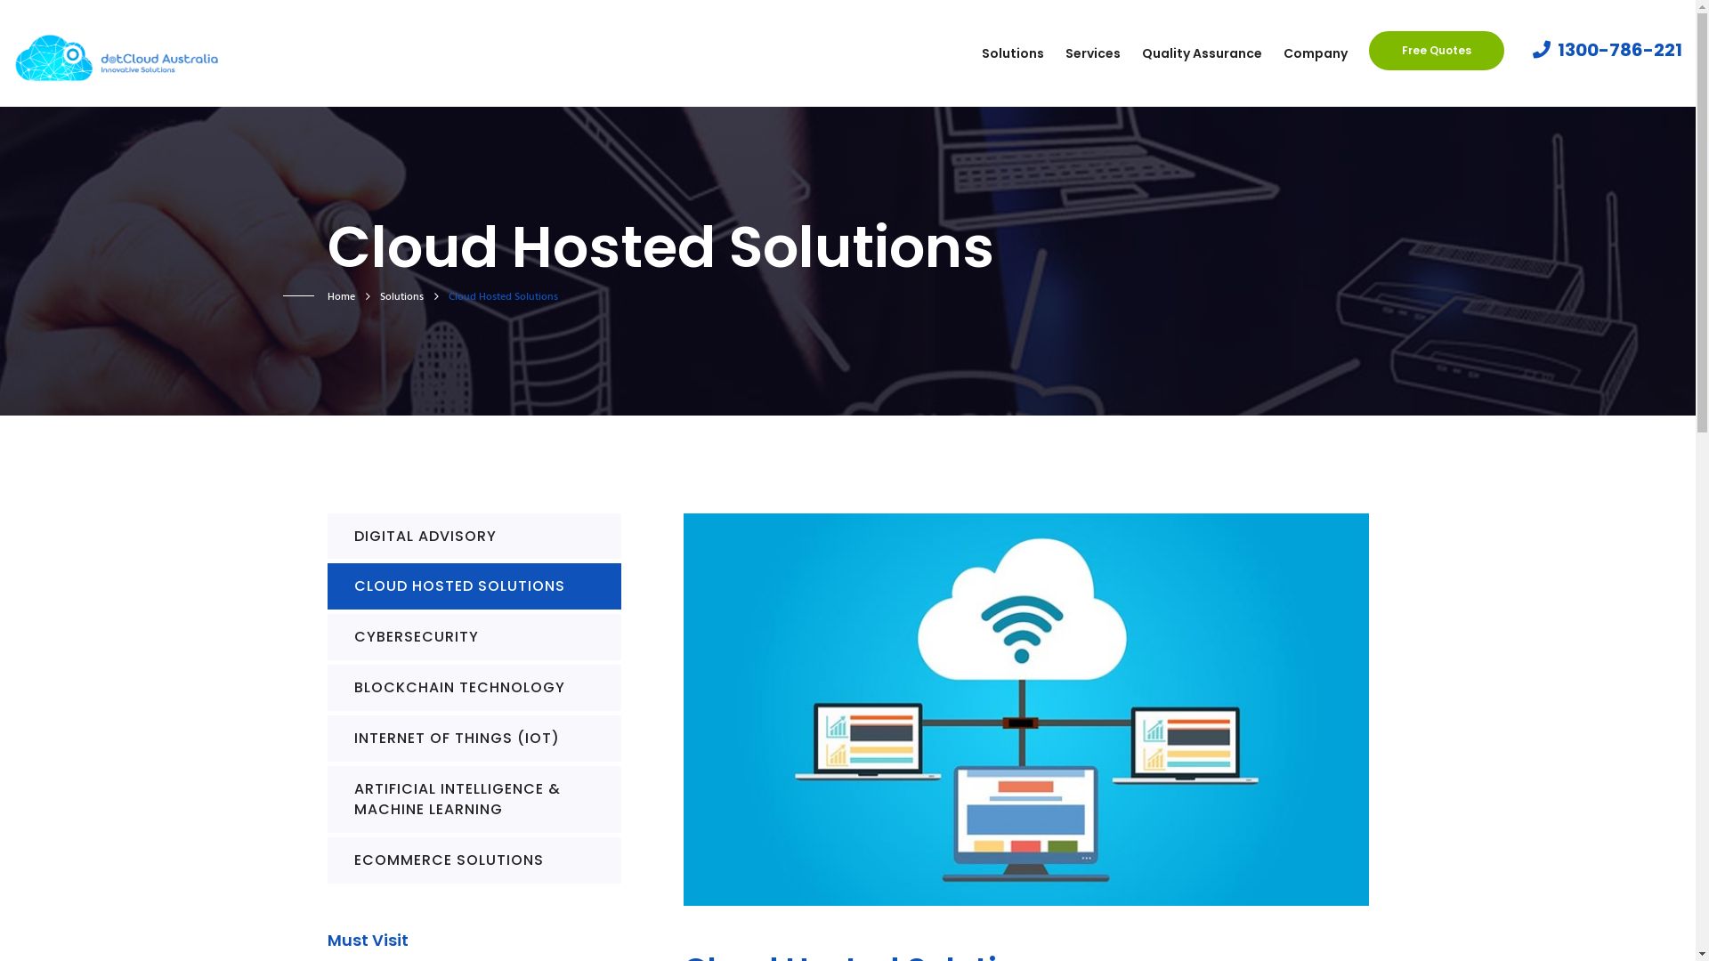  What do you see at coordinates (1093, 53) in the screenshot?
I see `Services` at bounding box center [1093, 53].